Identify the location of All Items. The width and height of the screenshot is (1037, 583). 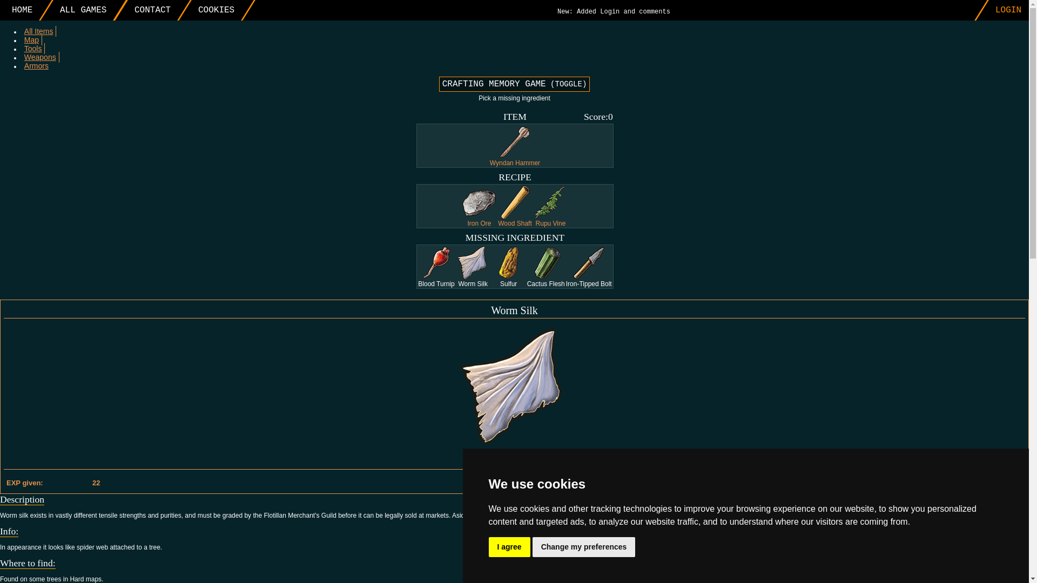
(39, 30).